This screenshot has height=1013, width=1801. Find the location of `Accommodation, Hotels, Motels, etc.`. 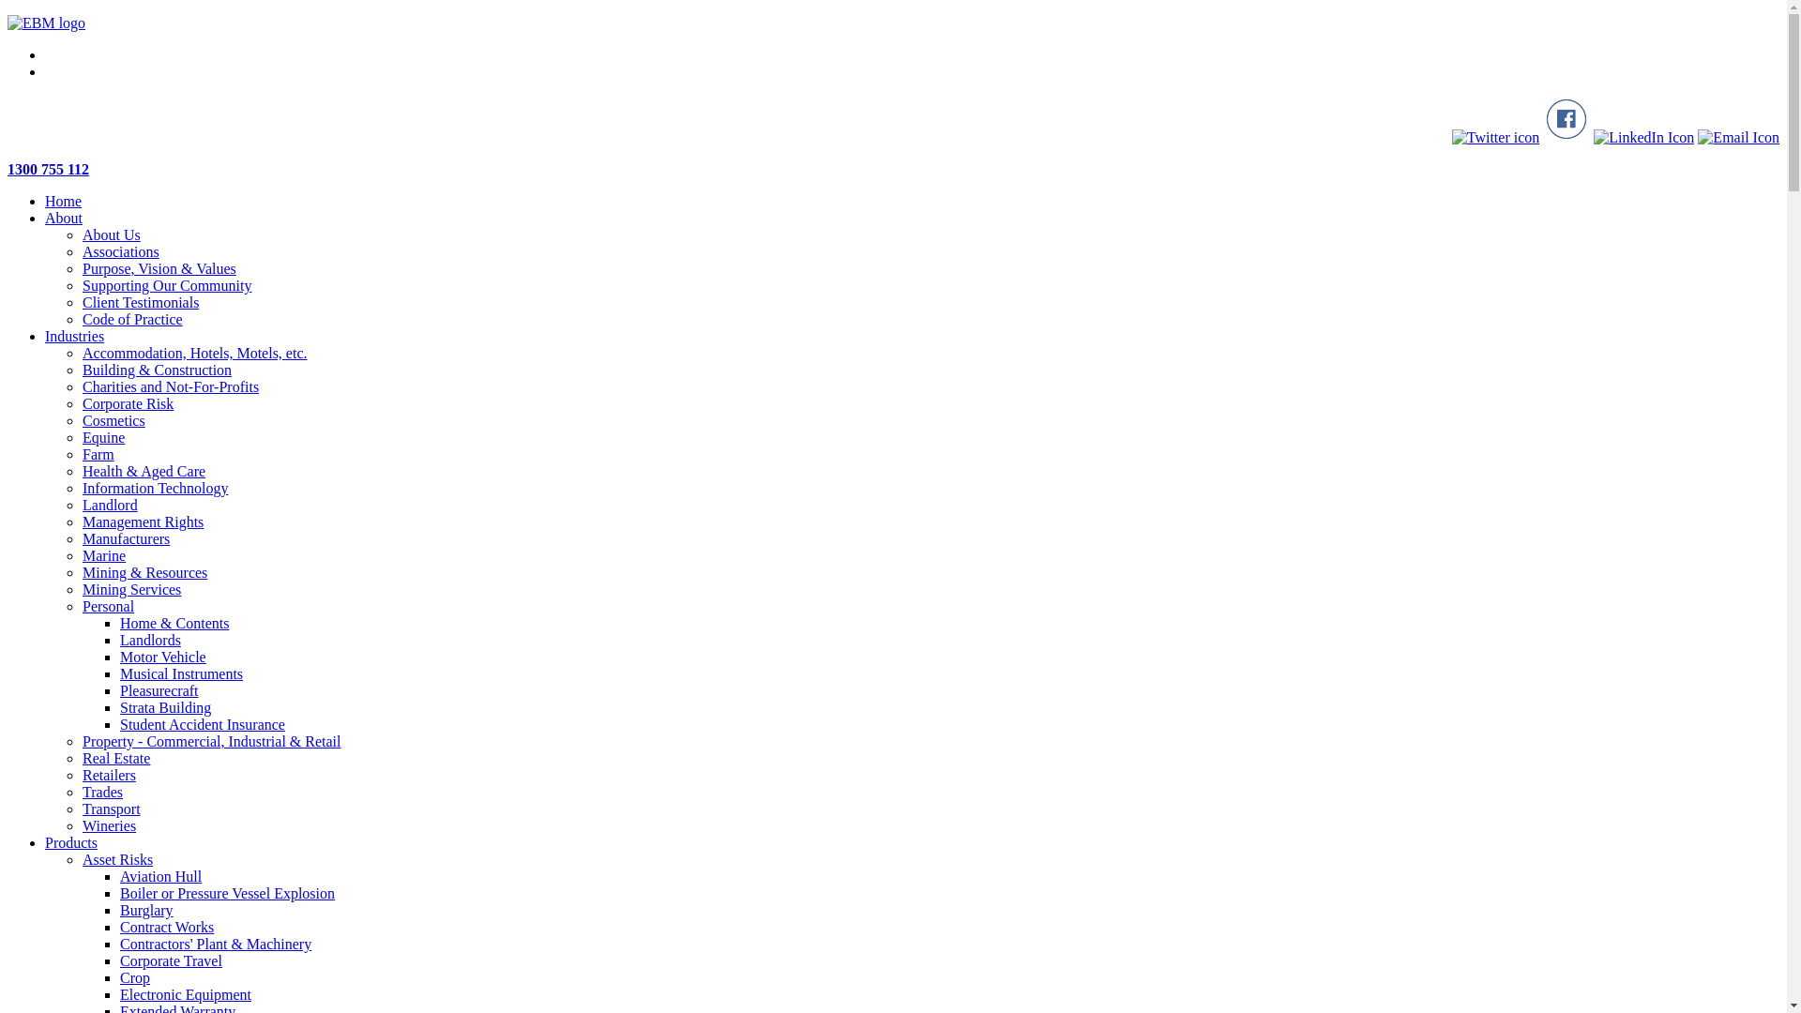

Accommodation, Hotels, Motels, etc. is located at coordinates (195, 353).